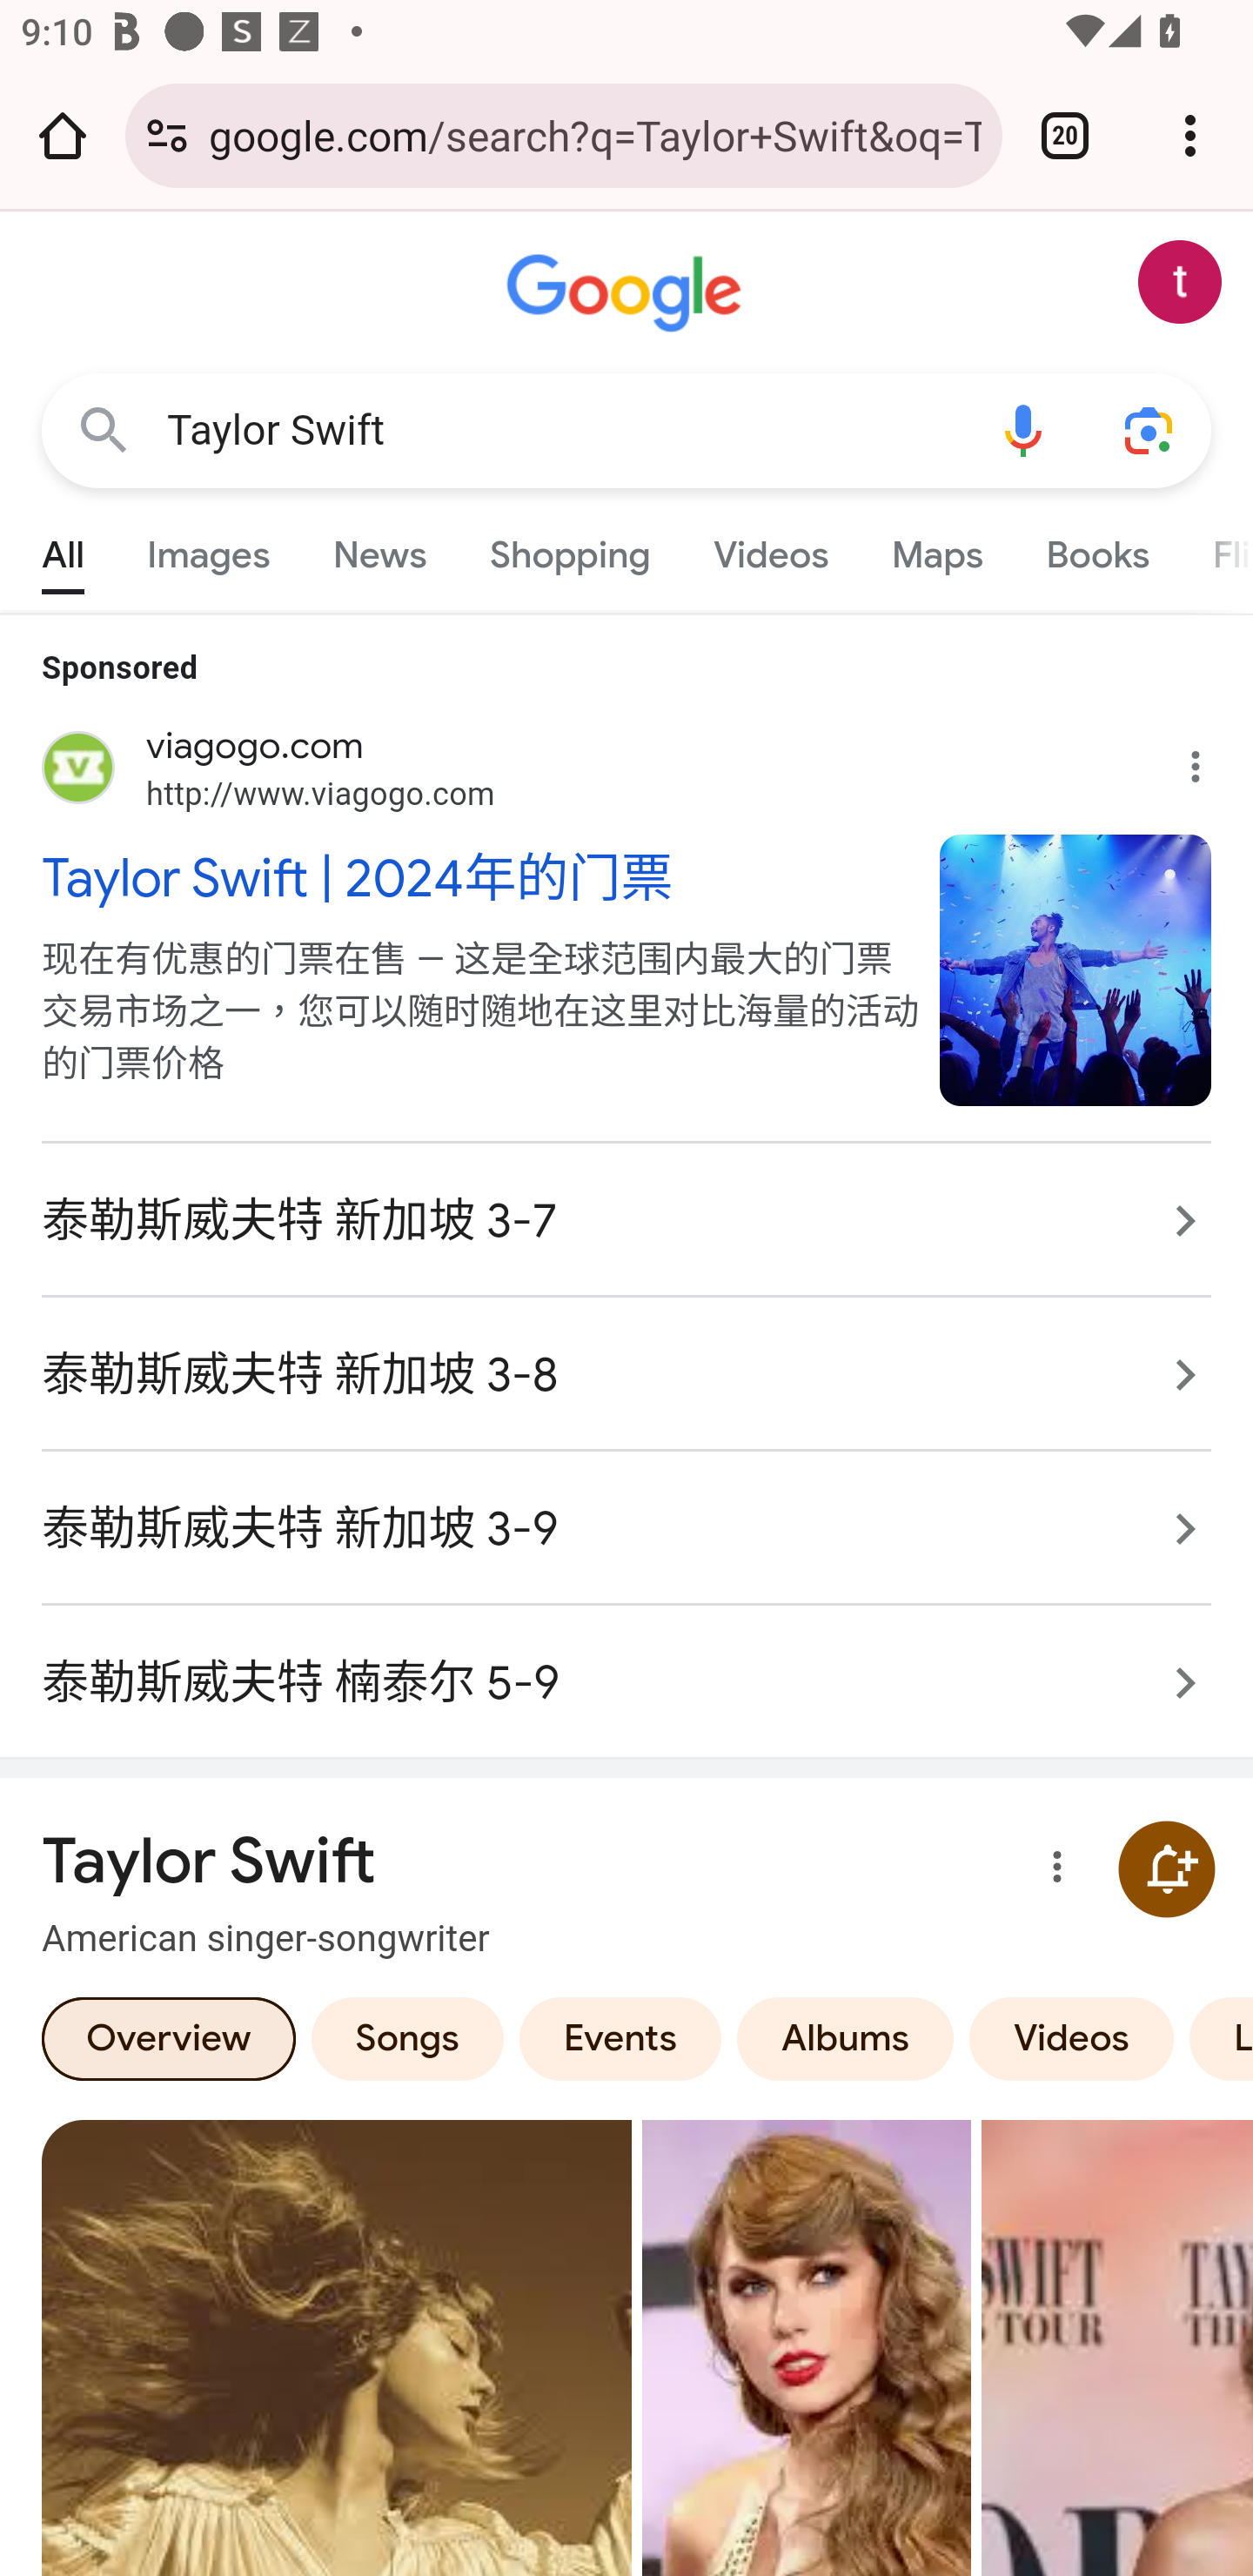 The width and height of the screenshot is (1253, 2576). Describe the element at coordinates (1075, 969) in the screenshot. I see `Image from viagogo.com` at that location.